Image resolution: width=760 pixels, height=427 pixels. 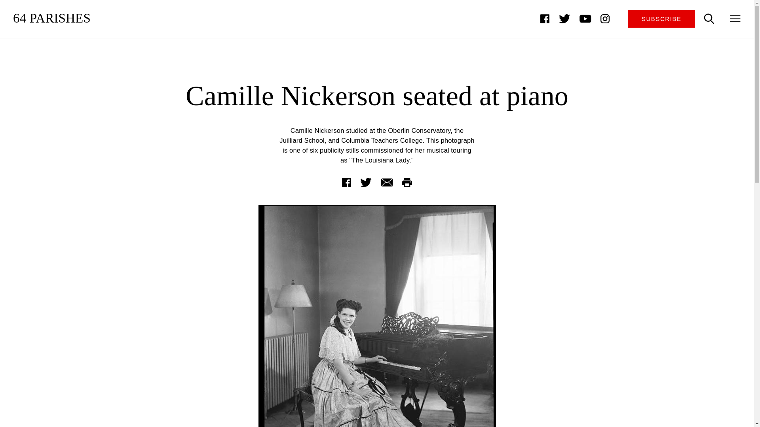 I want to click on SEARCH, so click(x=709, y=19).